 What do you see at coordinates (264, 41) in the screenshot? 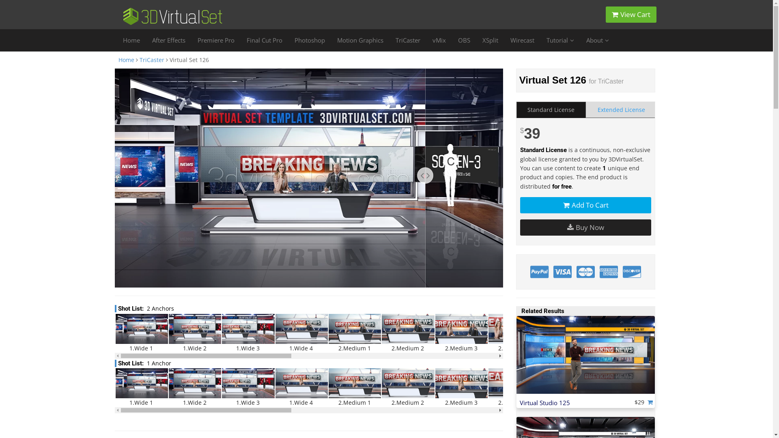
I see `Final Cut Pro` at bounding box center [264, 41].